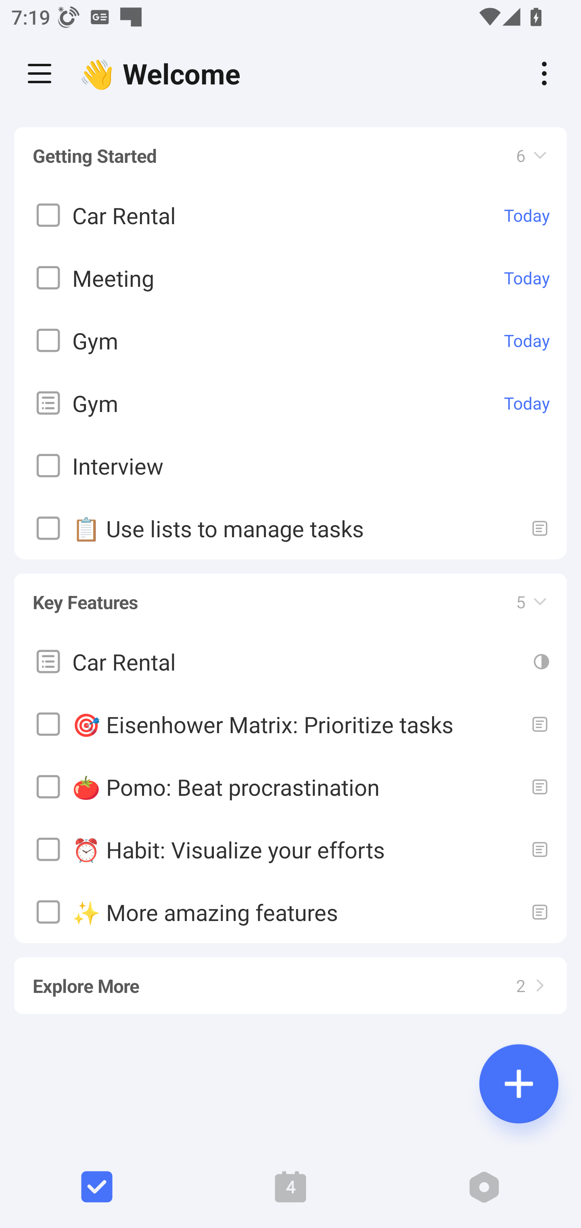  I want to click on Interview, so click(290, 466).